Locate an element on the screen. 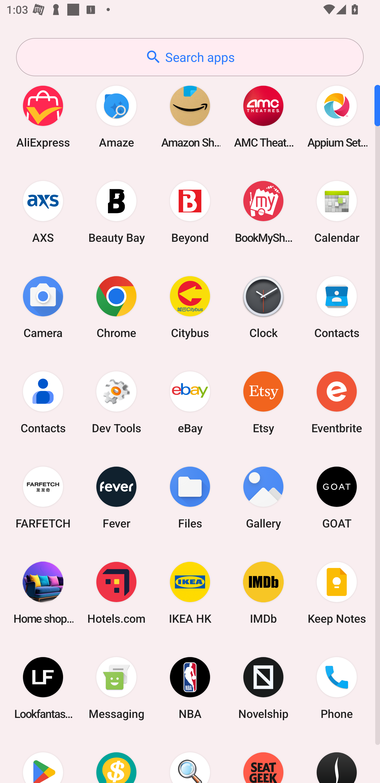 The height and width of the screenshot is (783, 380). Contacts is located at coordinates (337, 307).